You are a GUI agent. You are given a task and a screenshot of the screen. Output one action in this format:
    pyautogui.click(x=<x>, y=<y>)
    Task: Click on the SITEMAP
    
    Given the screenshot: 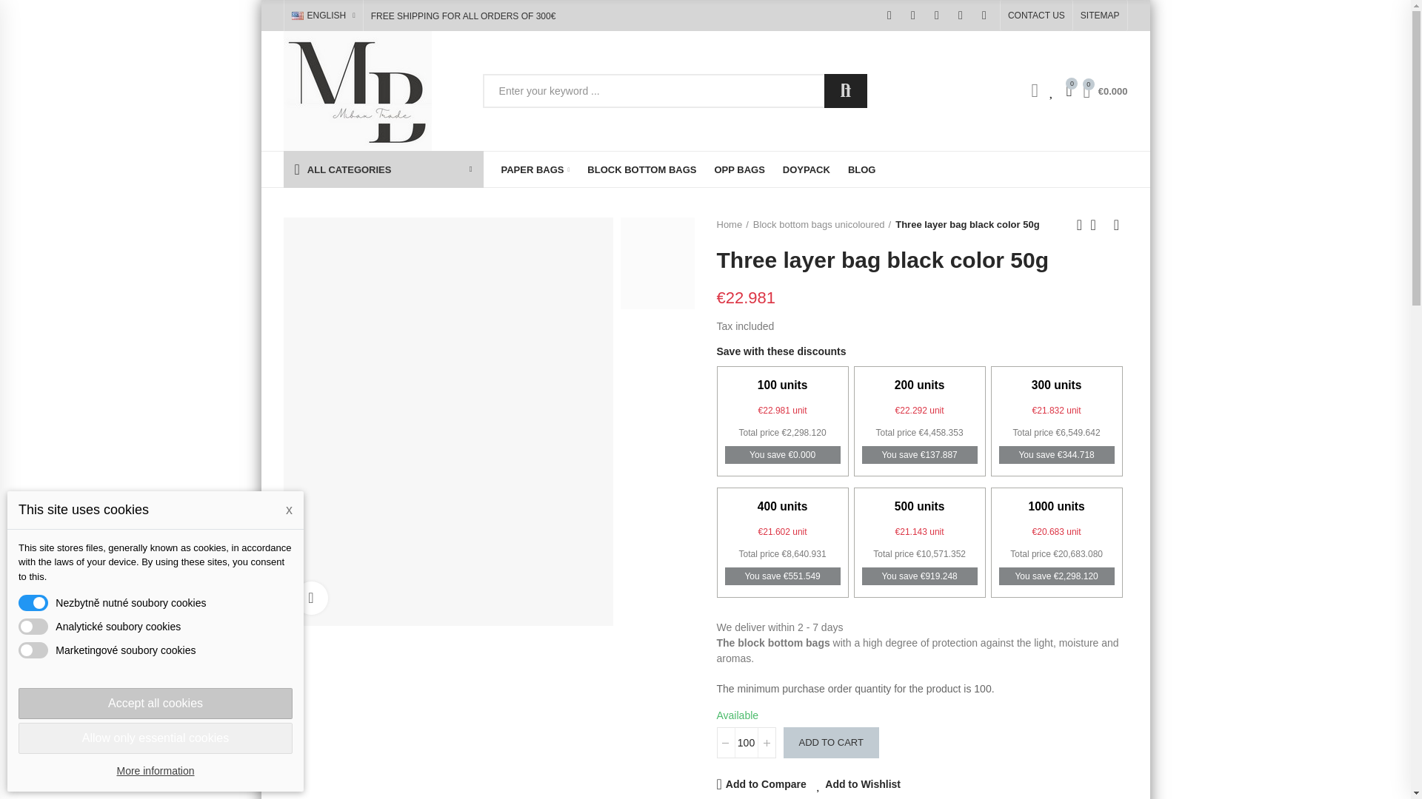 What is the action you would take?
    pyautogui.click(x=1101, y=16)
    